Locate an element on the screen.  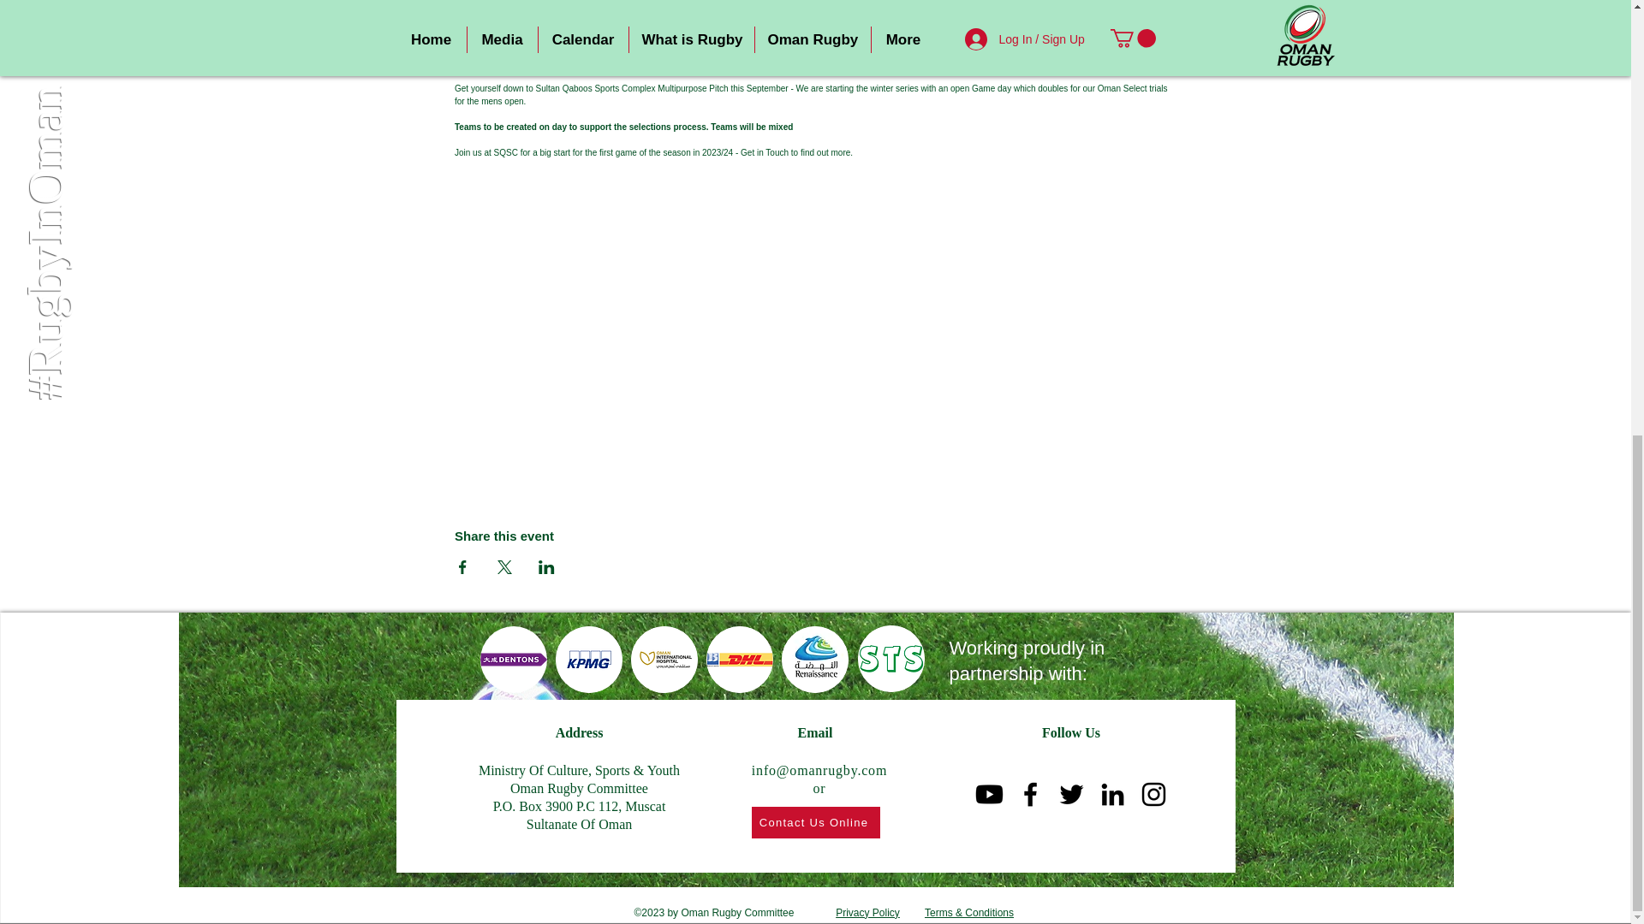
Contact Us Online is located at coordinates (815, 821).